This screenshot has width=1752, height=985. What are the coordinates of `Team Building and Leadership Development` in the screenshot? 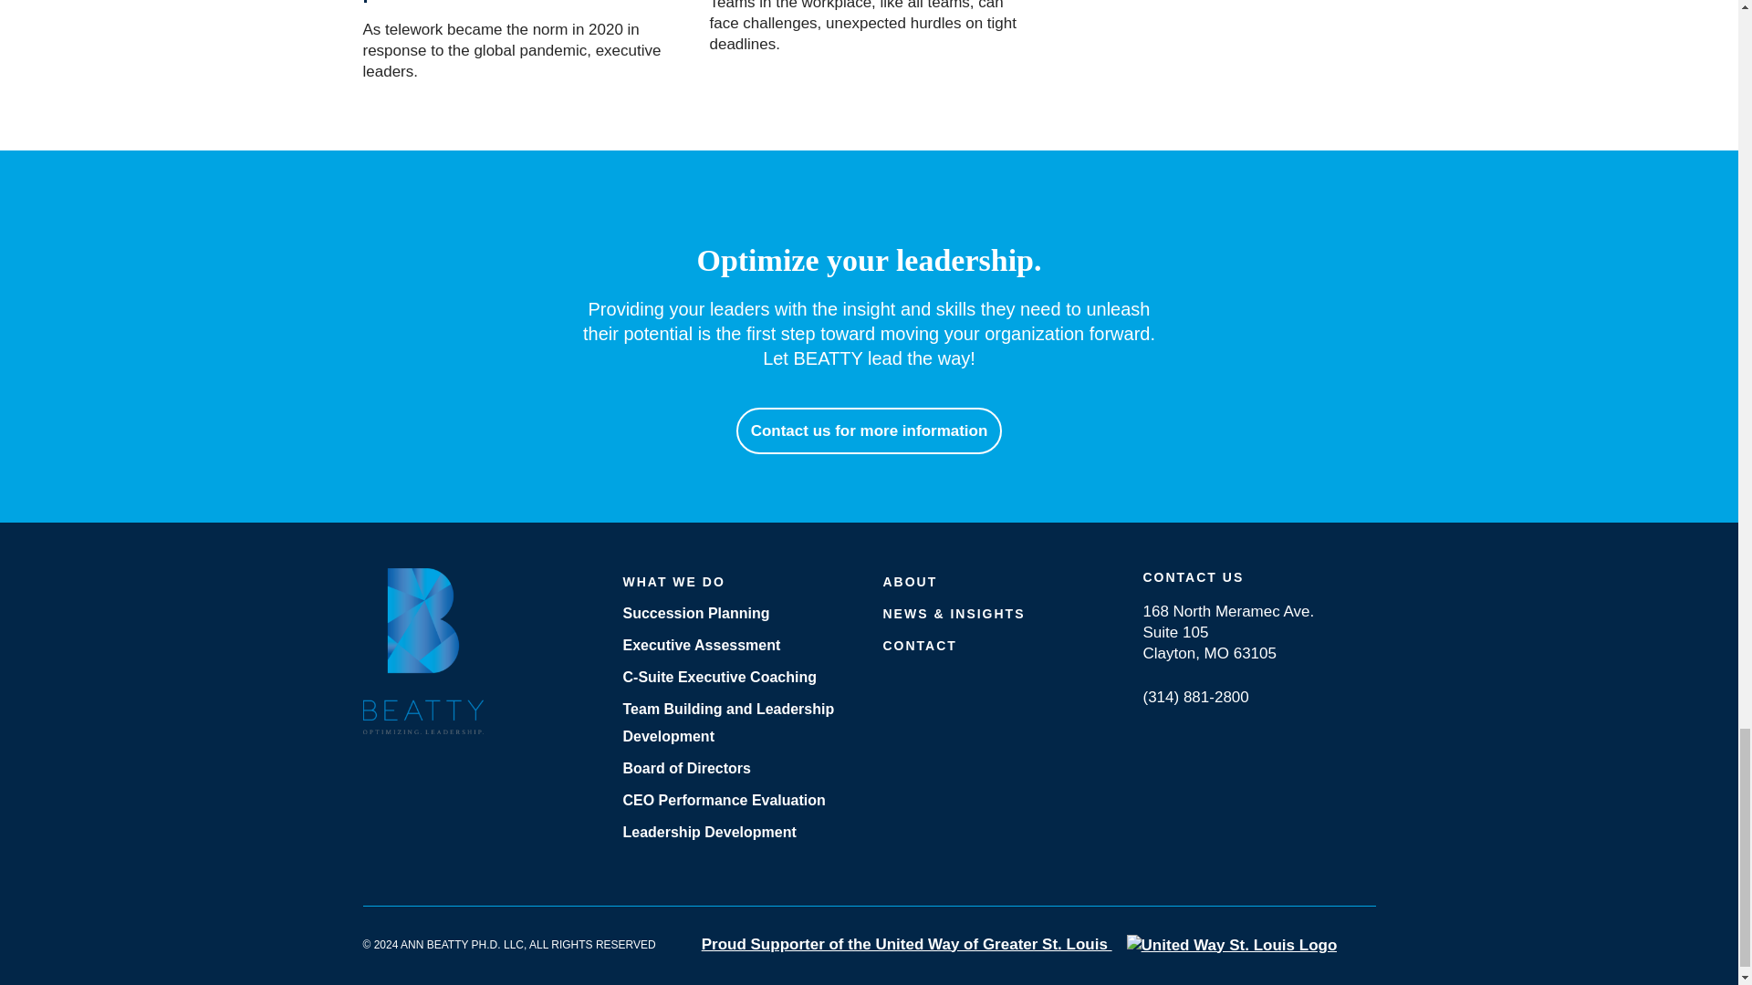 It's located at (737, 722).